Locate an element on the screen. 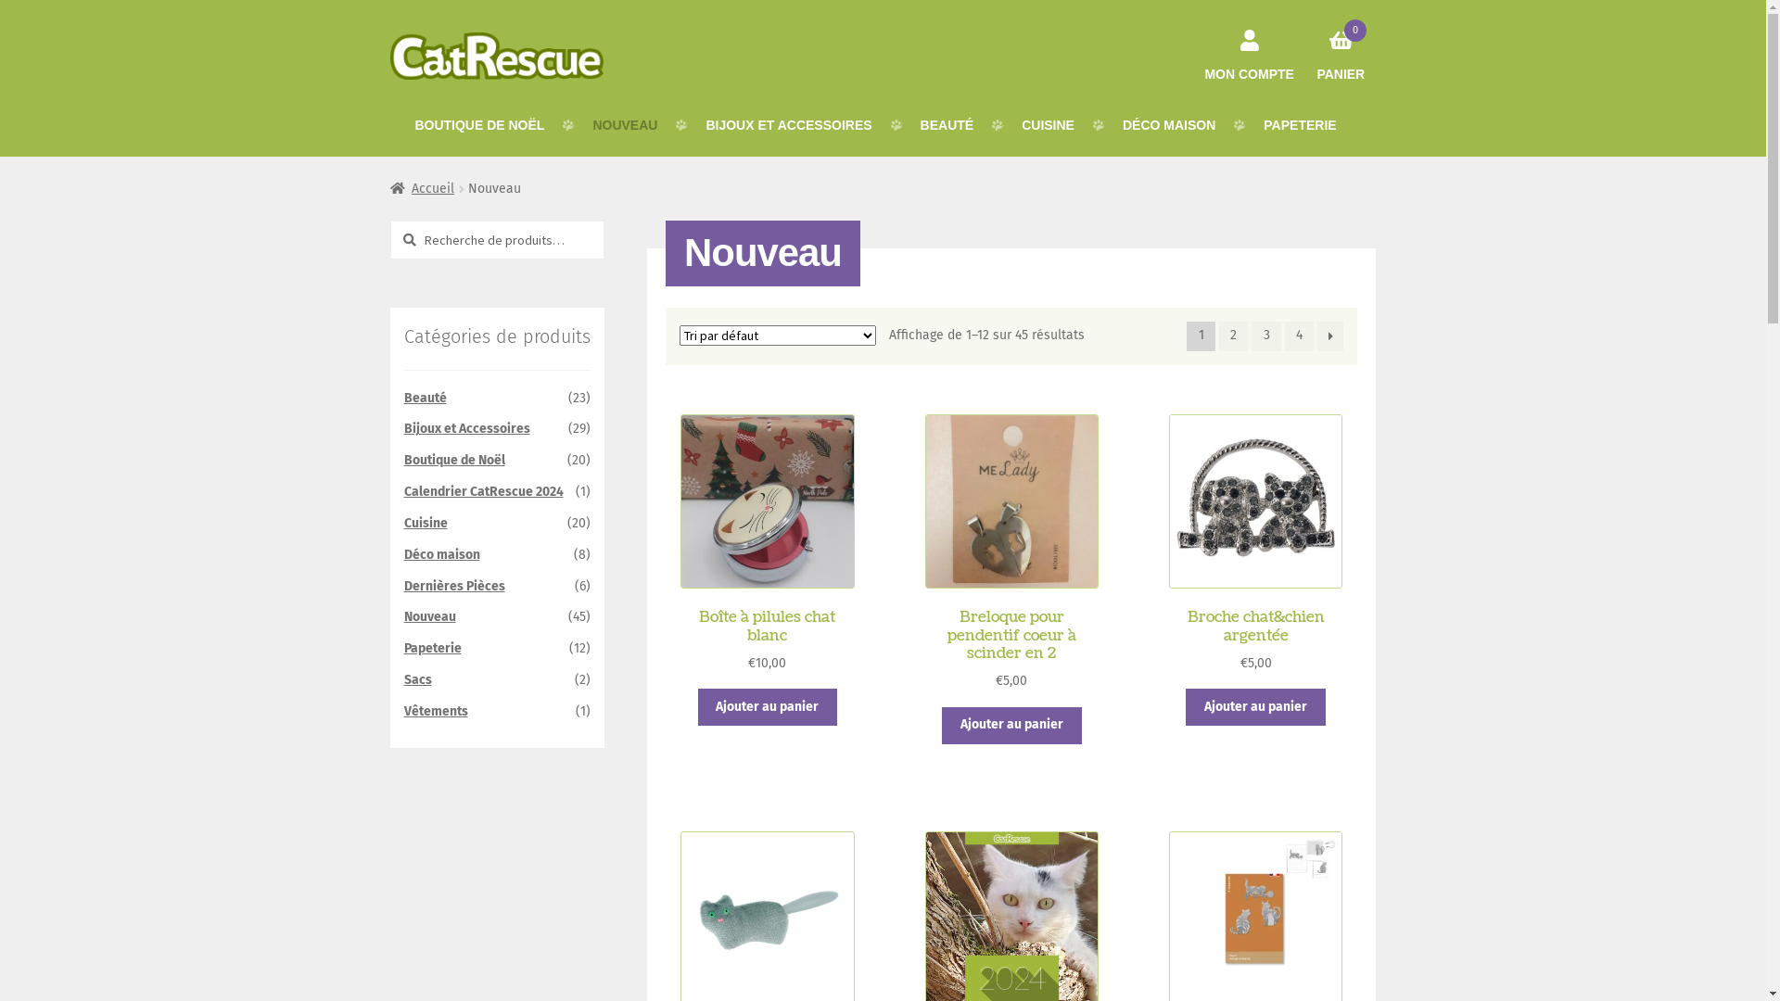  Ajouter au panier is located at coordinates (1012, 726).